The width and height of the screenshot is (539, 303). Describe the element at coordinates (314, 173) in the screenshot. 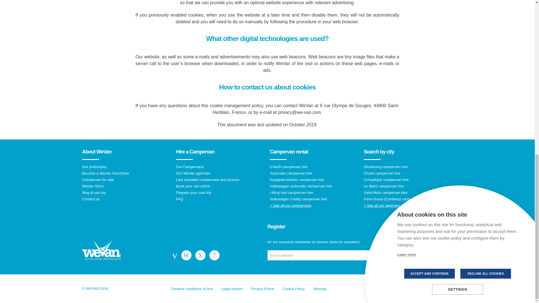

I see `Automatic campervan hire` at that location.